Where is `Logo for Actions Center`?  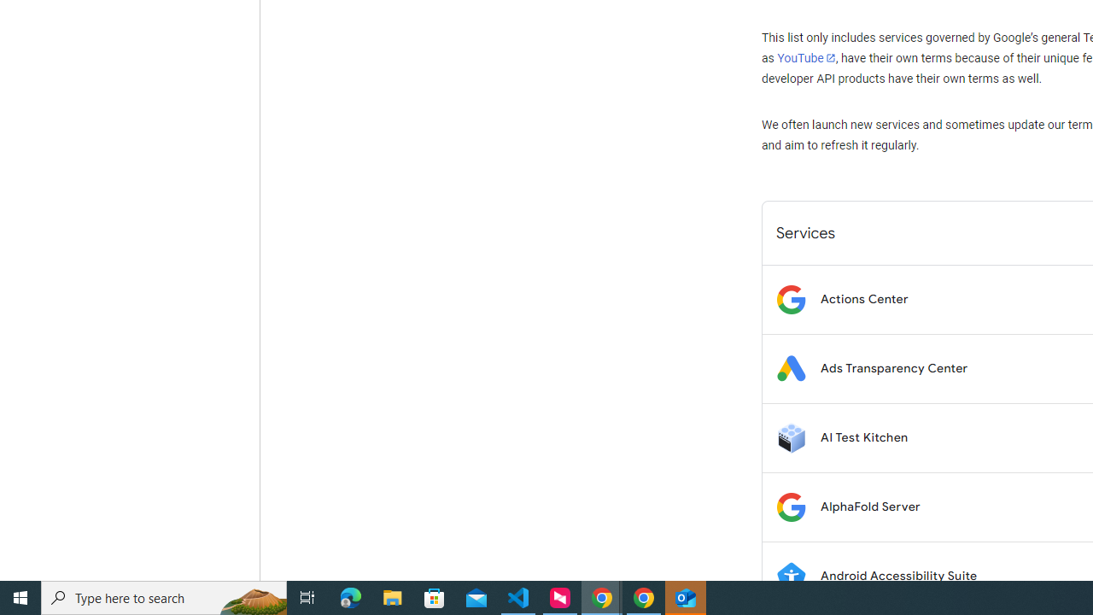 Logo for Actions Center is located at coordinates (791, 299).